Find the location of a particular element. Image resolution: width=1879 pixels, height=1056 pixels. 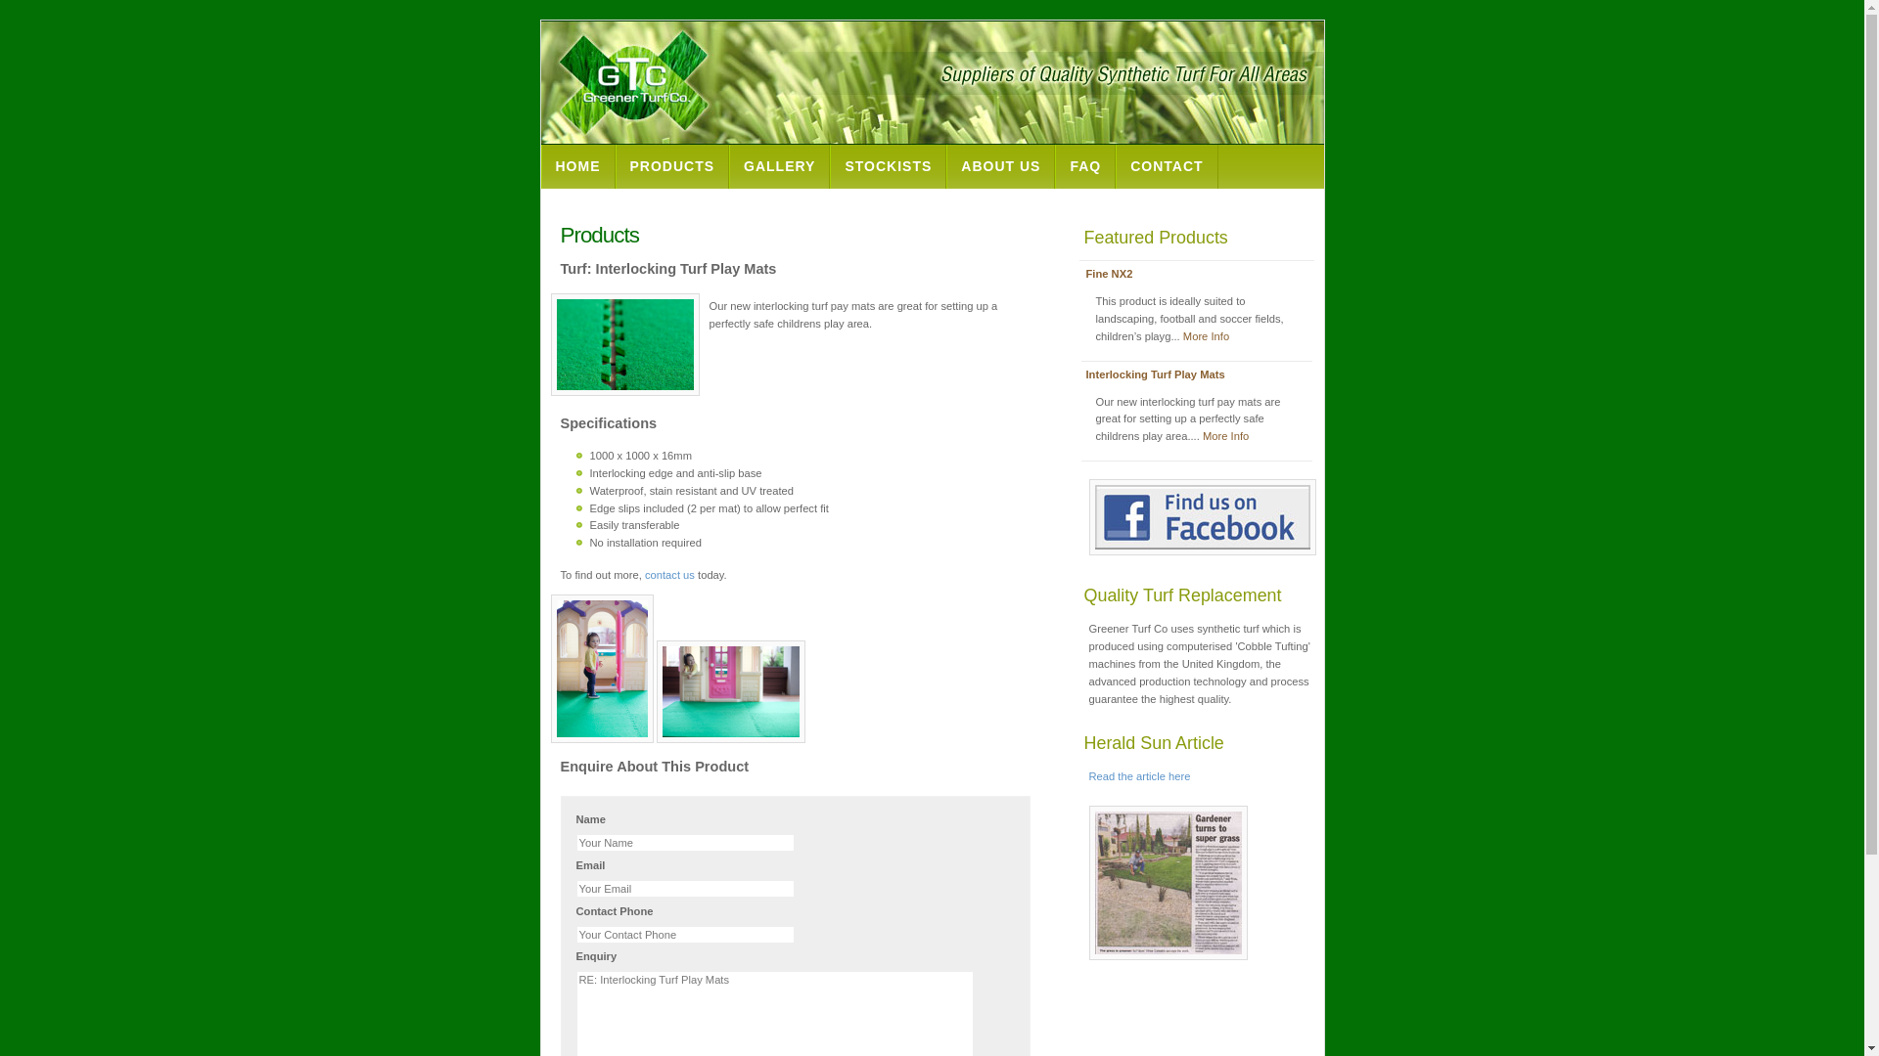

More Info is located at coordinates (1225, 436).